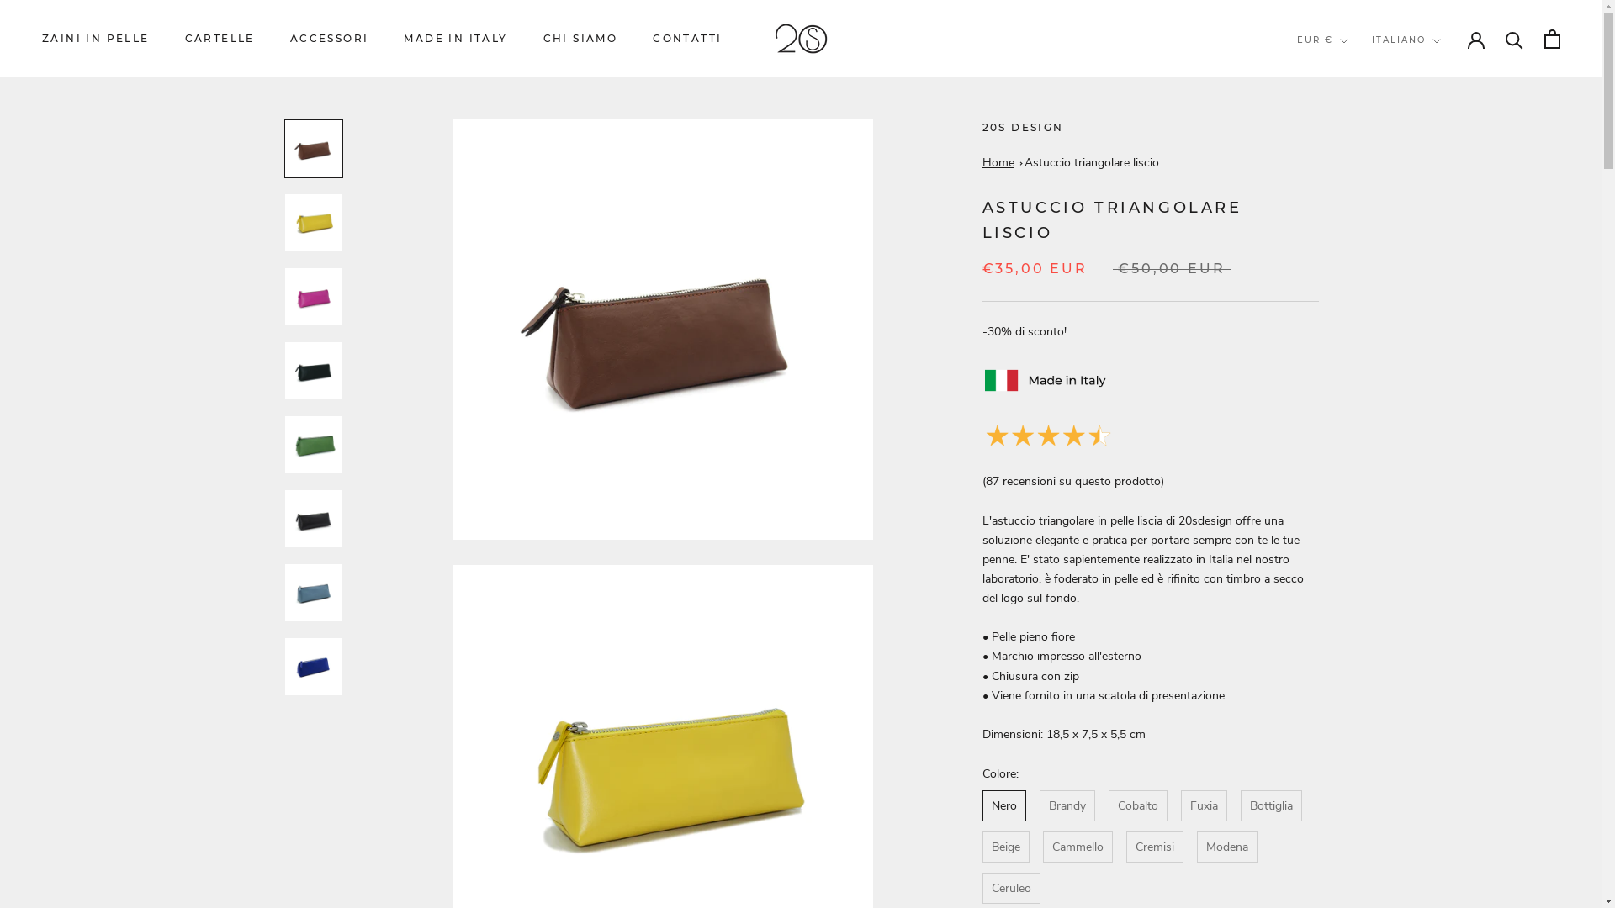 Image resolution: width=1615 pixels, height=908 pixels. I want to click on BGN, so click(1351, 321).